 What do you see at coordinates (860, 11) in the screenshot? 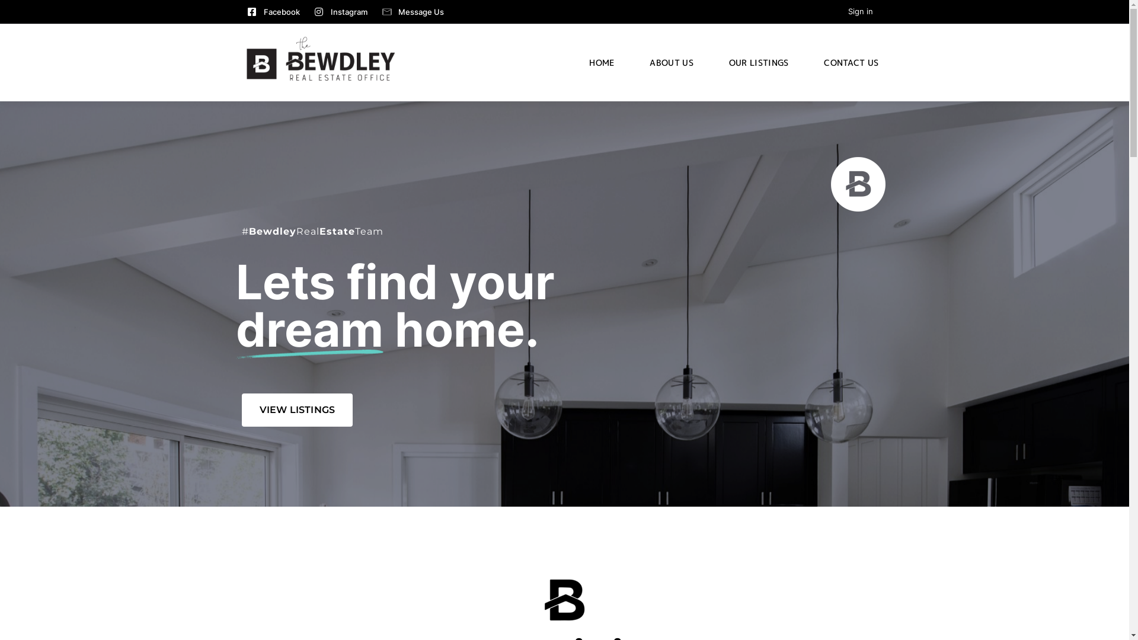
I see `Sign in` at bounding box center [860, 11].